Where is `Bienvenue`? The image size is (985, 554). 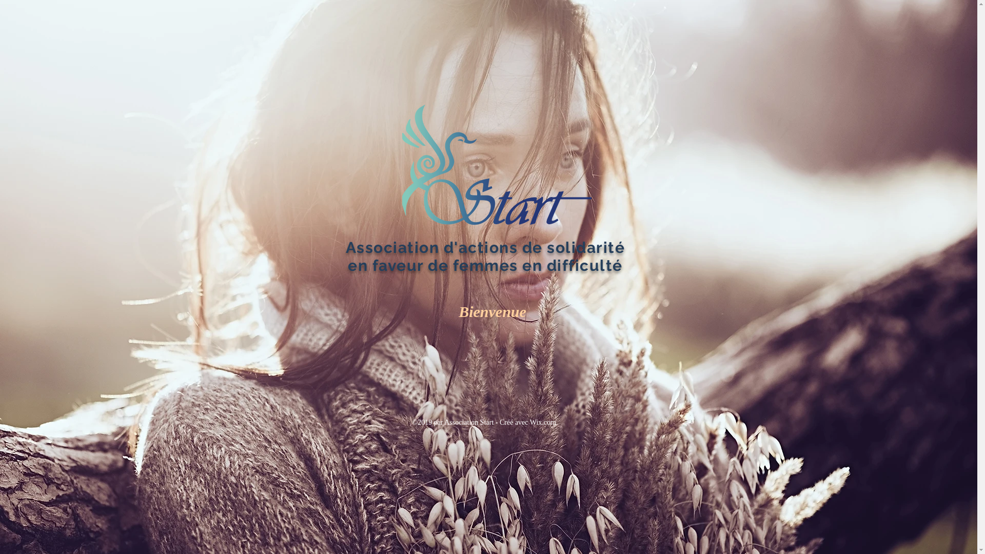 Bienvenue is located at coordinates (493, 312).